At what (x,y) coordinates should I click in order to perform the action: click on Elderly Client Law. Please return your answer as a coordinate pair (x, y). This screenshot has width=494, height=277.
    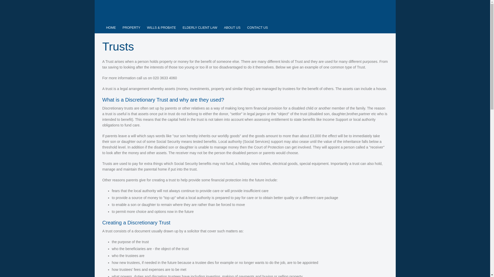
    Looking at the image, I should click on (200, 28).